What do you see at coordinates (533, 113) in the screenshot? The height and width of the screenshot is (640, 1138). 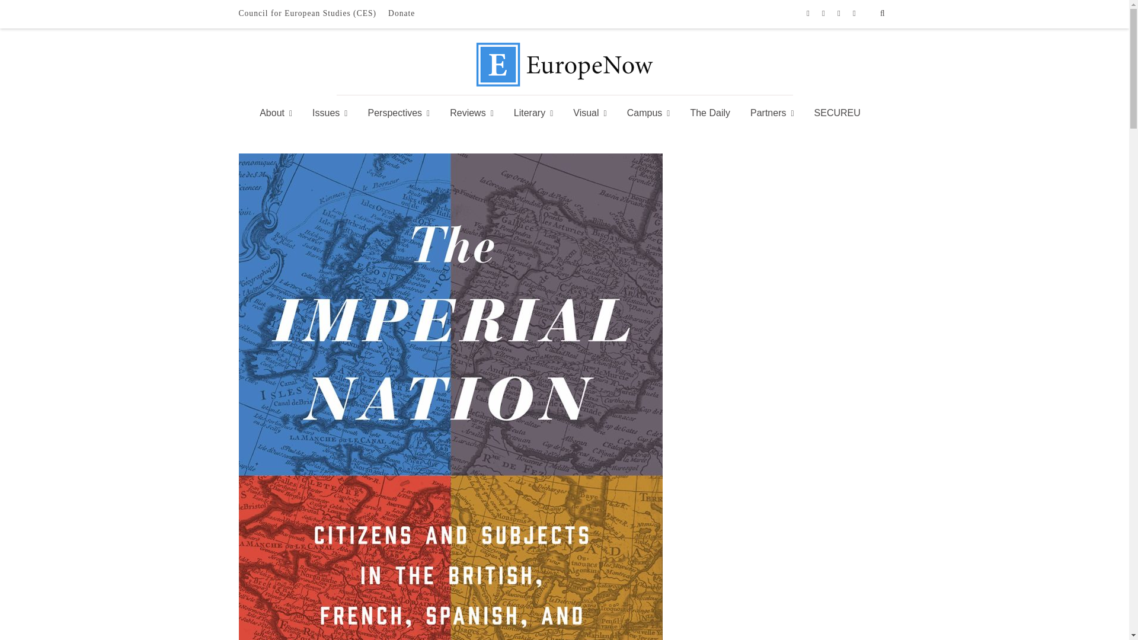 I see `Literary` at bounding box center [533, 113].